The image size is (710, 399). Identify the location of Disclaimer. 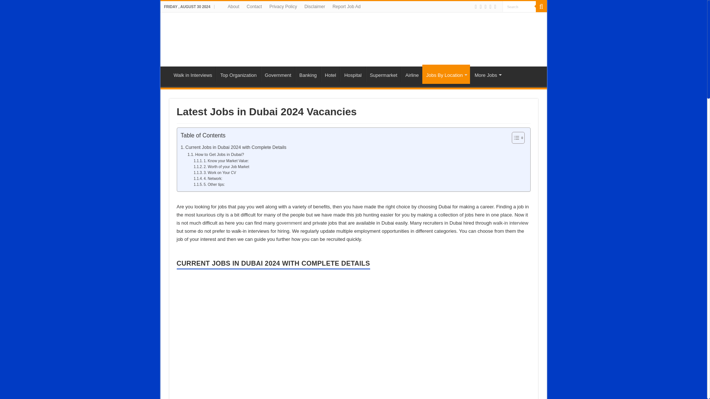
(314, 7).